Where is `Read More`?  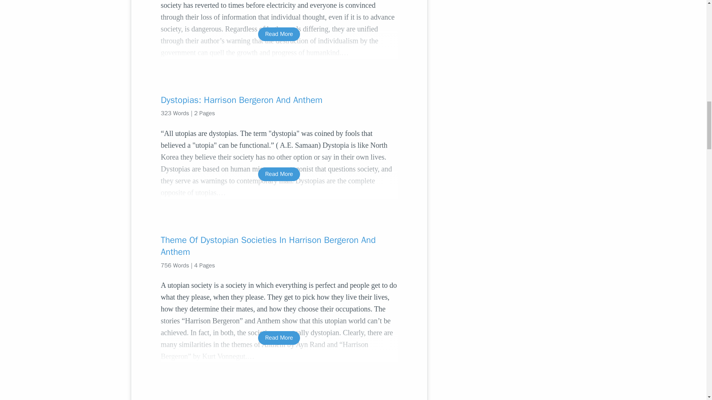
Read More is located at coordinates (279, 34).